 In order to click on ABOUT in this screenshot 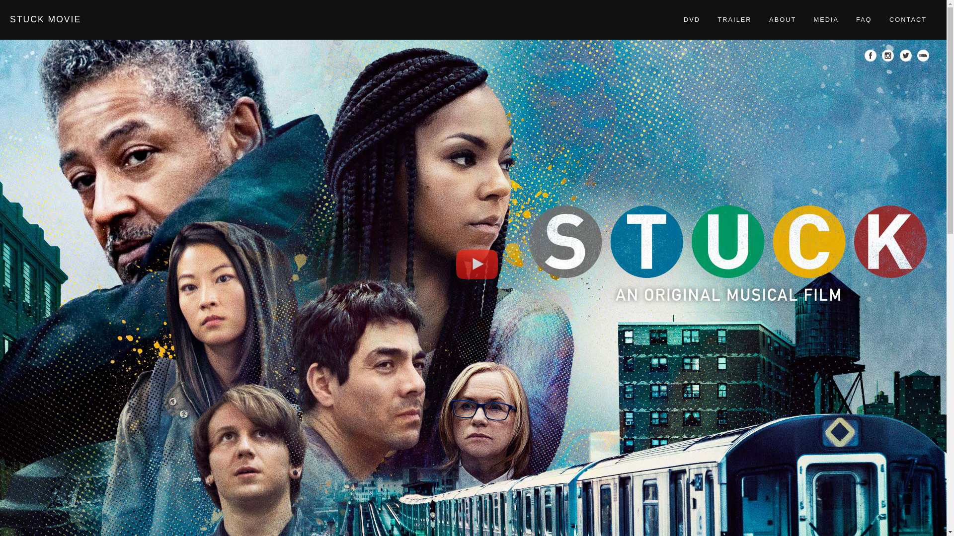, I will do `click(782, 20)`.